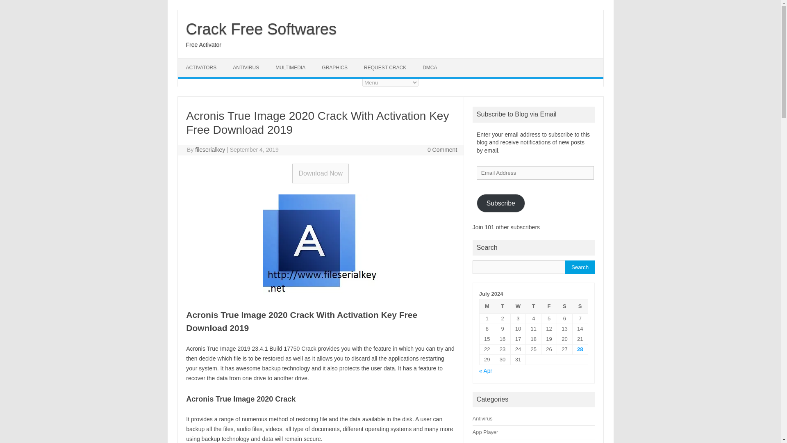 This screenshot has width=787, height=443. What do you see at coordinates (549, 306) in the screenshot?
I see `Friday` at bounding box center [549, 306].